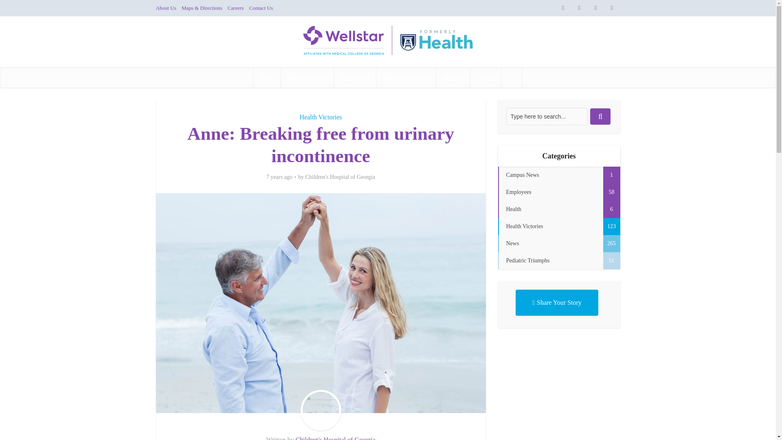 This screenshot has height=440, width=782. Describe the element at coordinates (335, 438) in the screenshot. I see `Children's Hospital of Georgia` at that location.